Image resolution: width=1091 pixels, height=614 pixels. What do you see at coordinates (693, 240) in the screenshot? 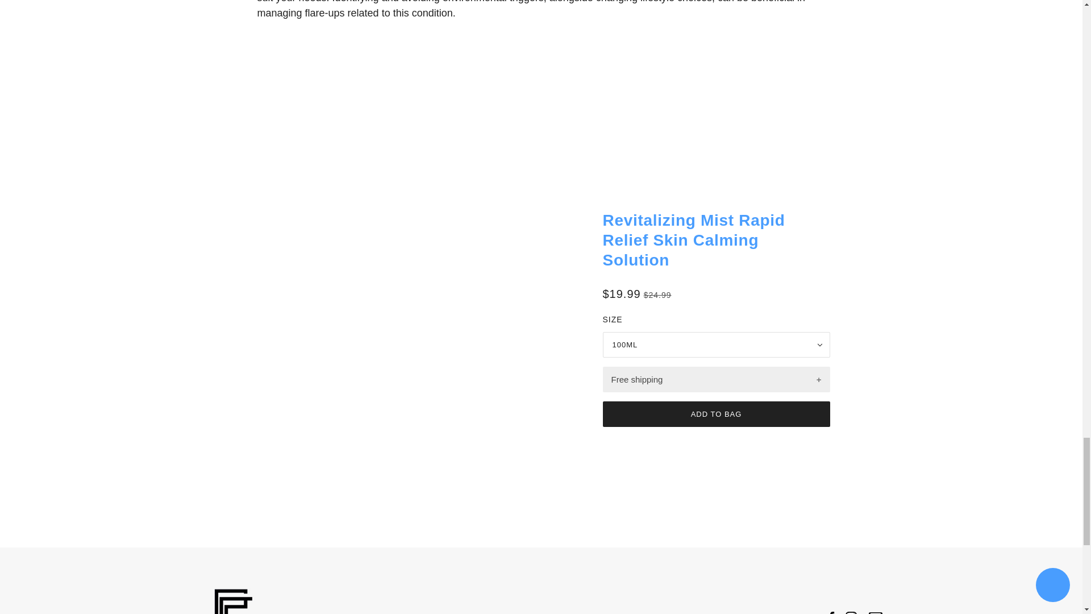
I see `Revitalizing Mist Rapid Relief Skin Calming Solution` at bounding box center [693, 240].